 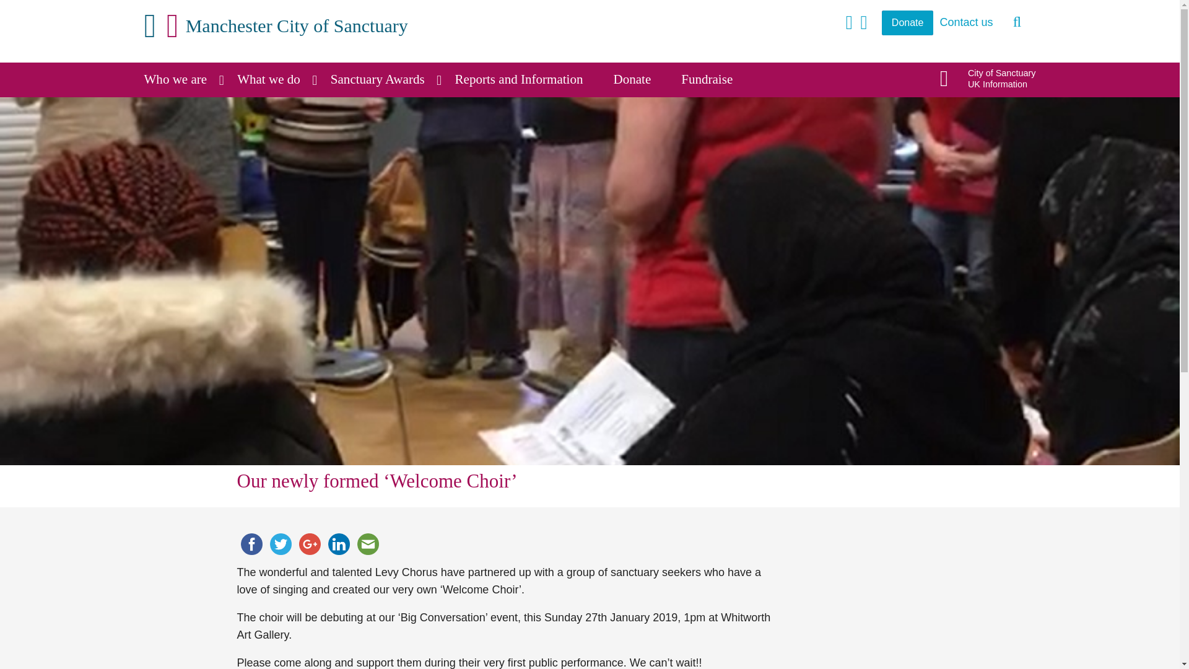 I want to click on Fundraise, so click(x=715, y=79).